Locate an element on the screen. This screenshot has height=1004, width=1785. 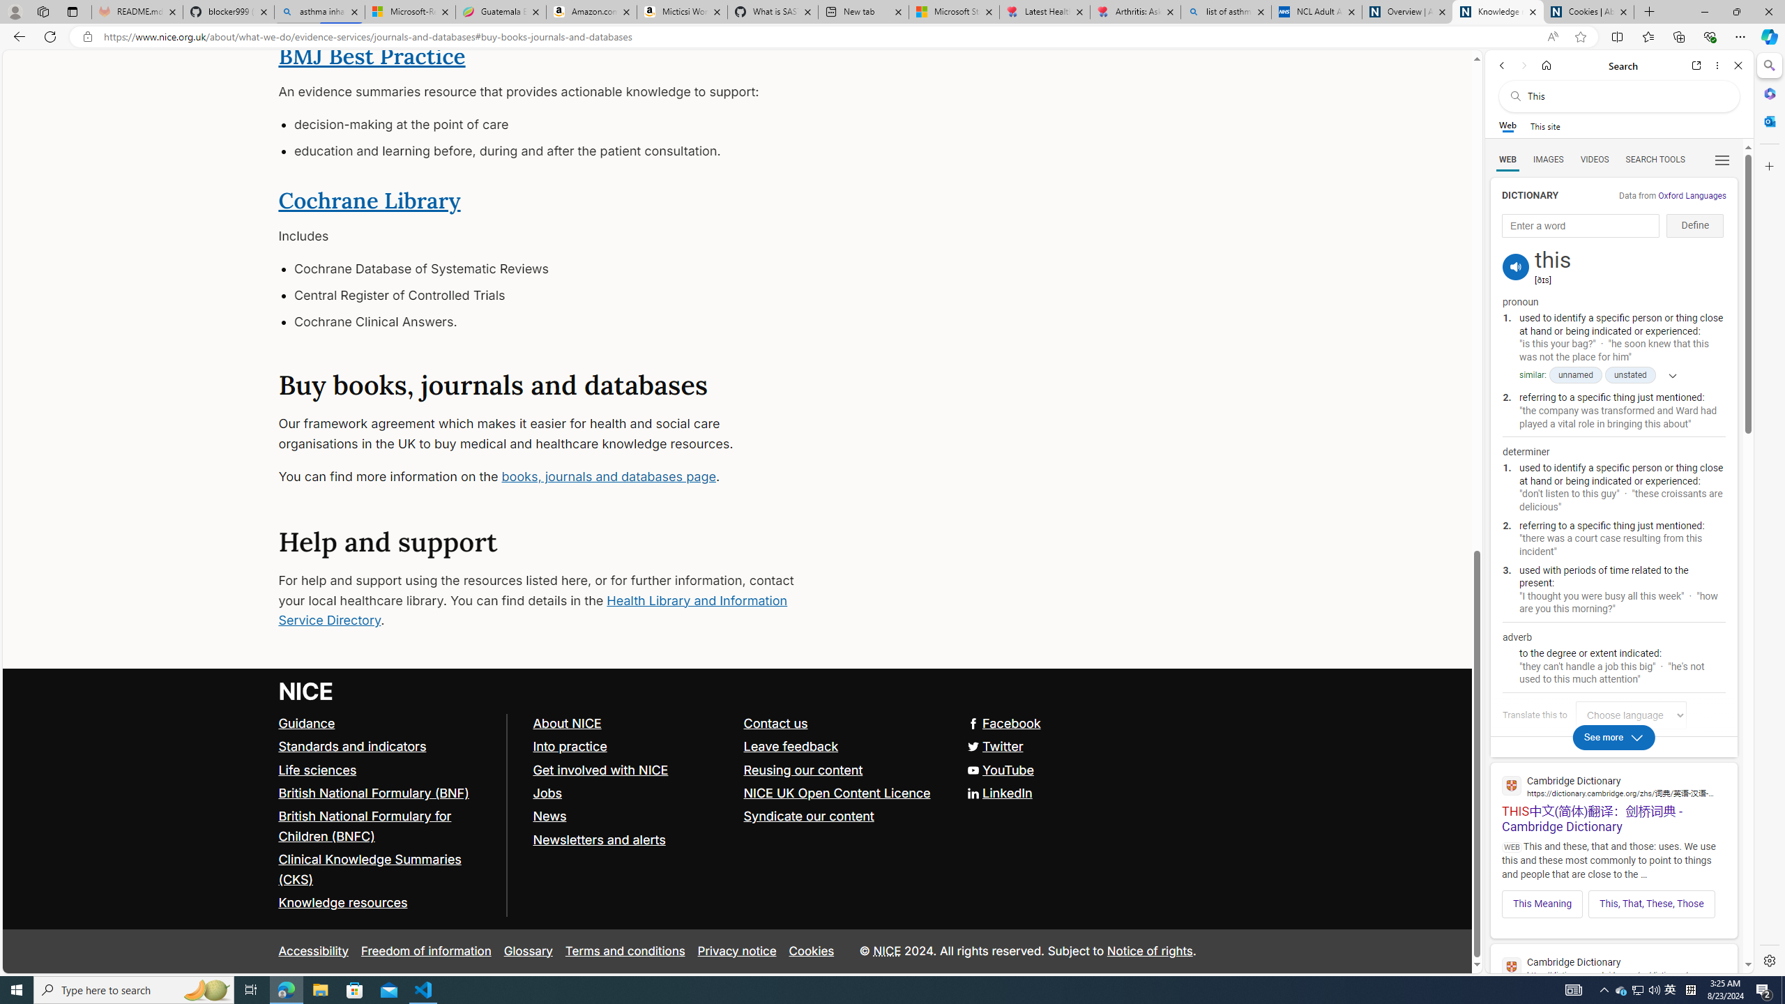
Contact us is located at coordinates (842, 724).